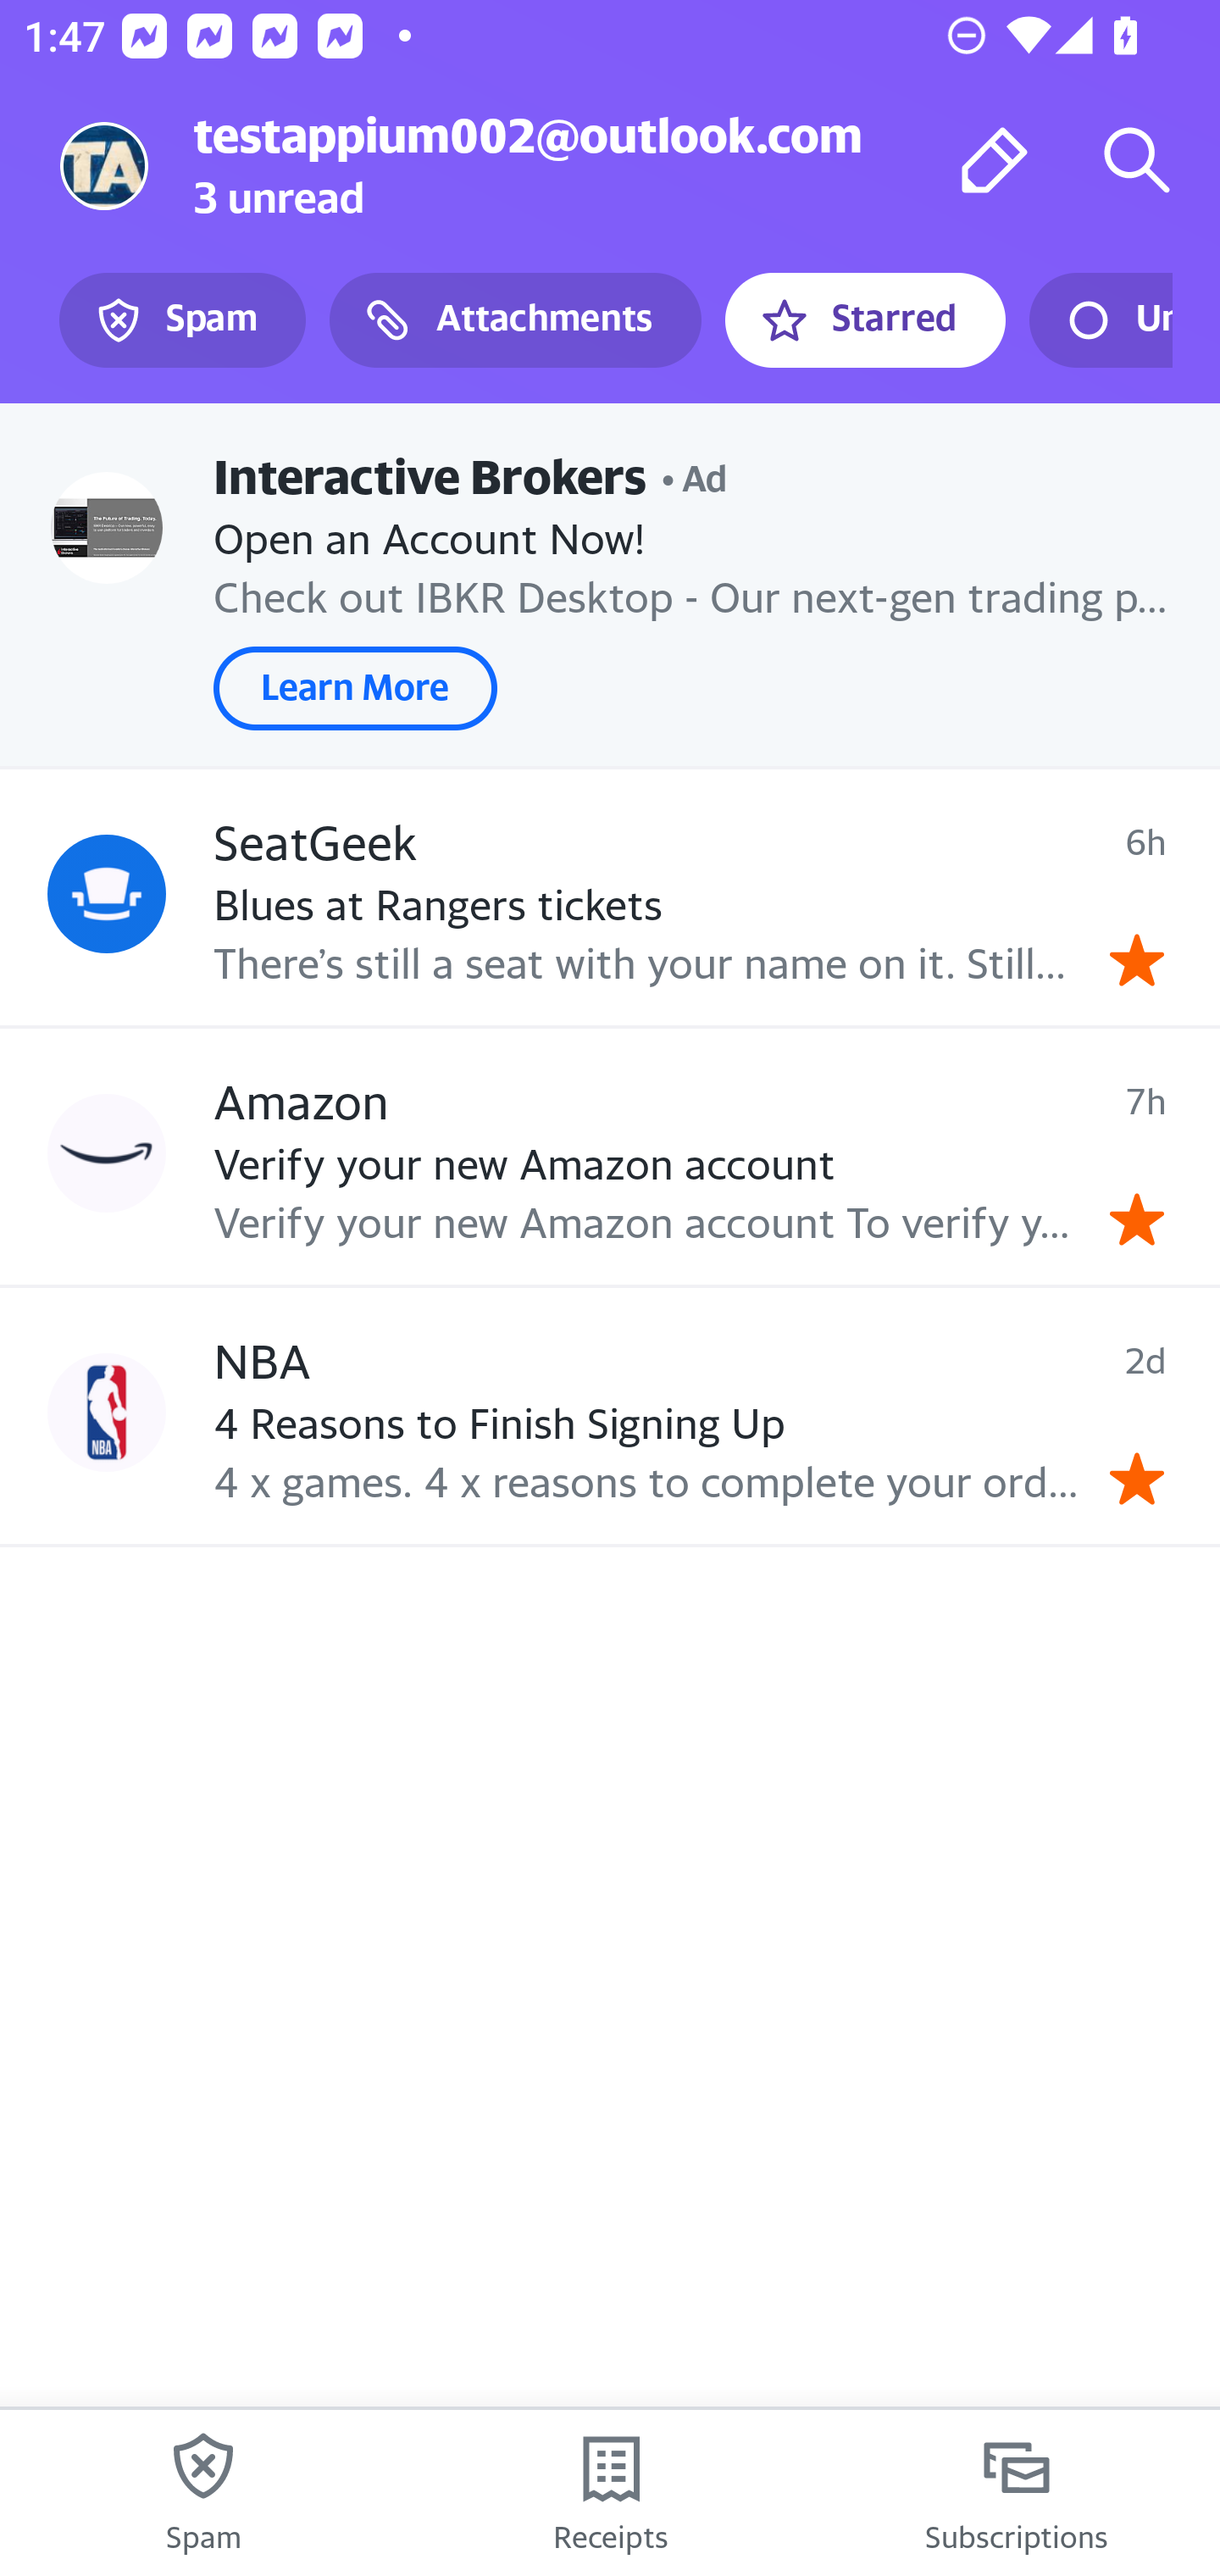  What do you see at coordinates (107, 1154) in the screenshot?
I see `Profile
Amazon` at bounding box center [107, 1154].